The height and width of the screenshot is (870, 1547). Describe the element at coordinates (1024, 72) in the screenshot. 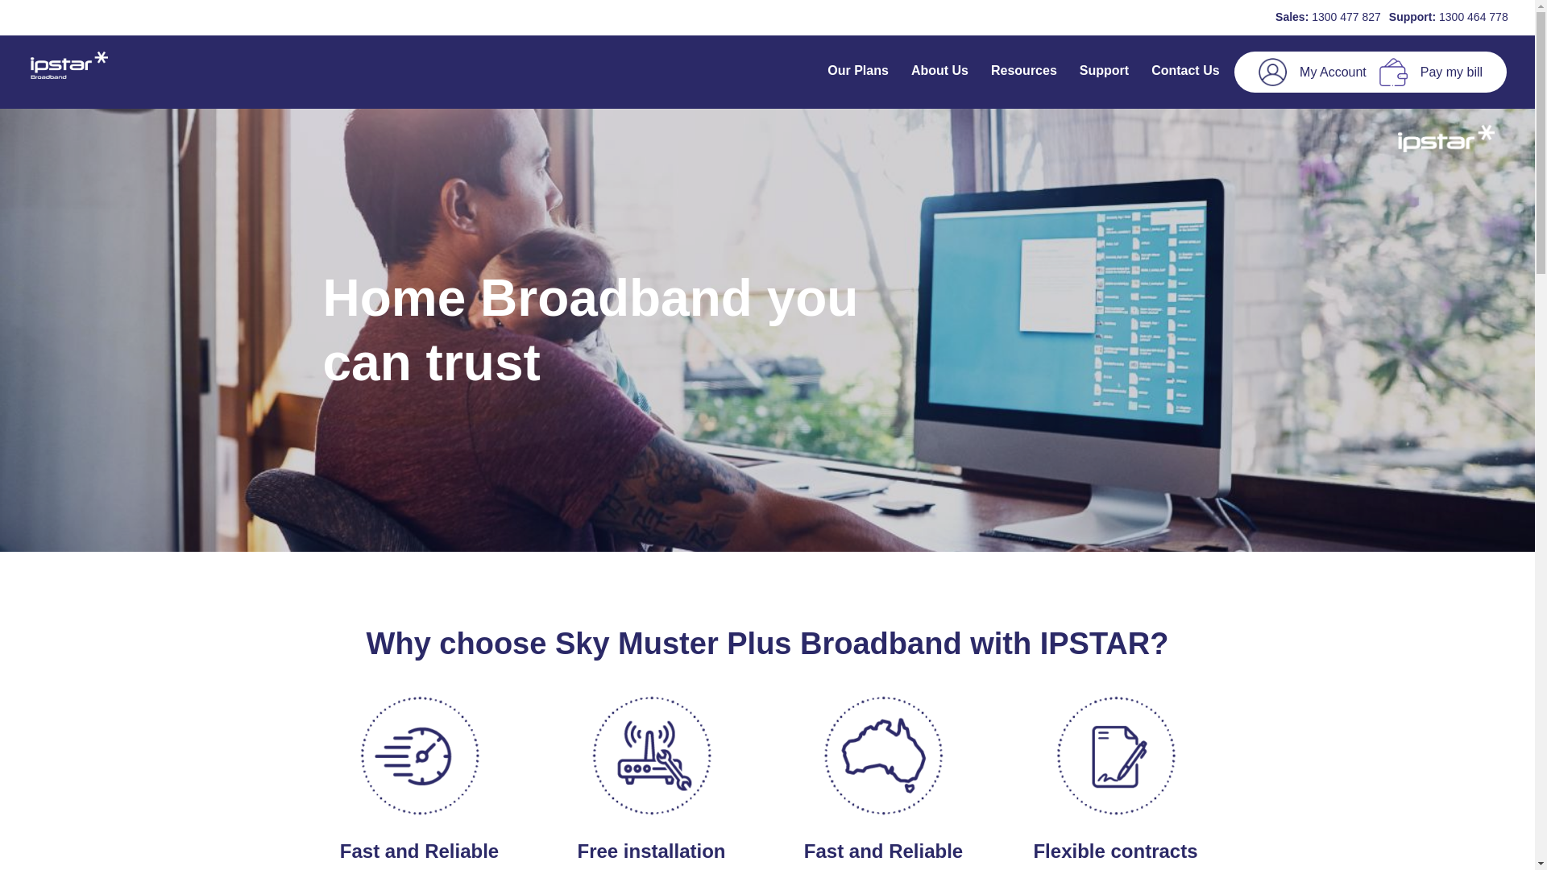

I see `Resources` at that location.